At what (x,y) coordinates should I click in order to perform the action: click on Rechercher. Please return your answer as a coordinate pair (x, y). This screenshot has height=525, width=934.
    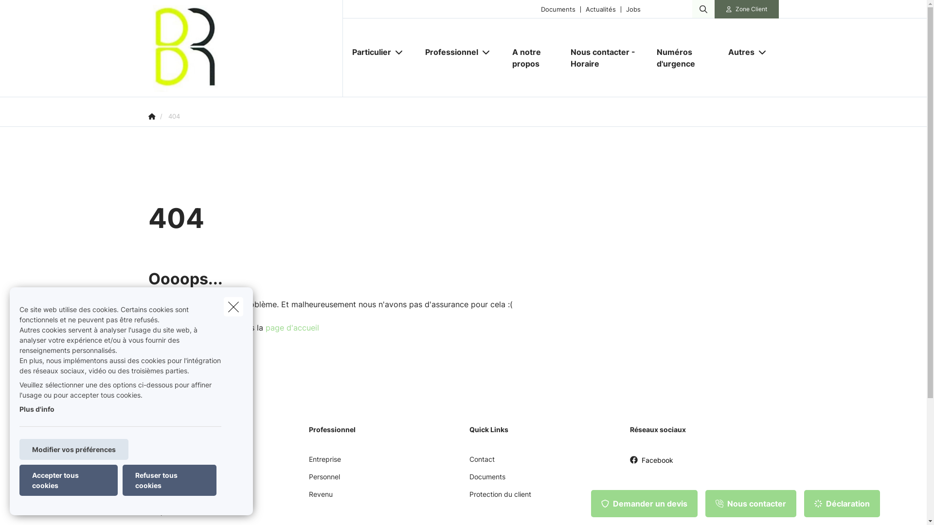
    Looking at the image, I should click on (35, 12).